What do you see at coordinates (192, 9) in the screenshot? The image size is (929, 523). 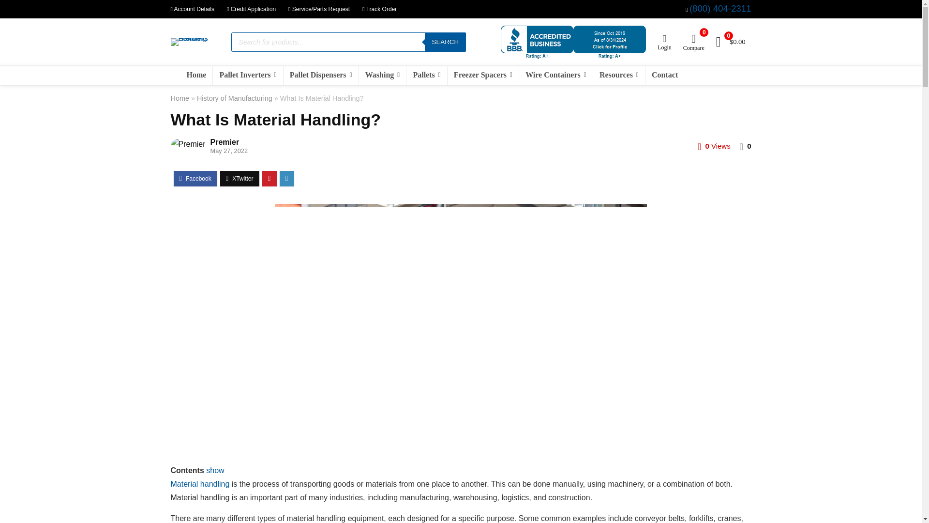 I see `Account Details` at bounding box center [192, 9].